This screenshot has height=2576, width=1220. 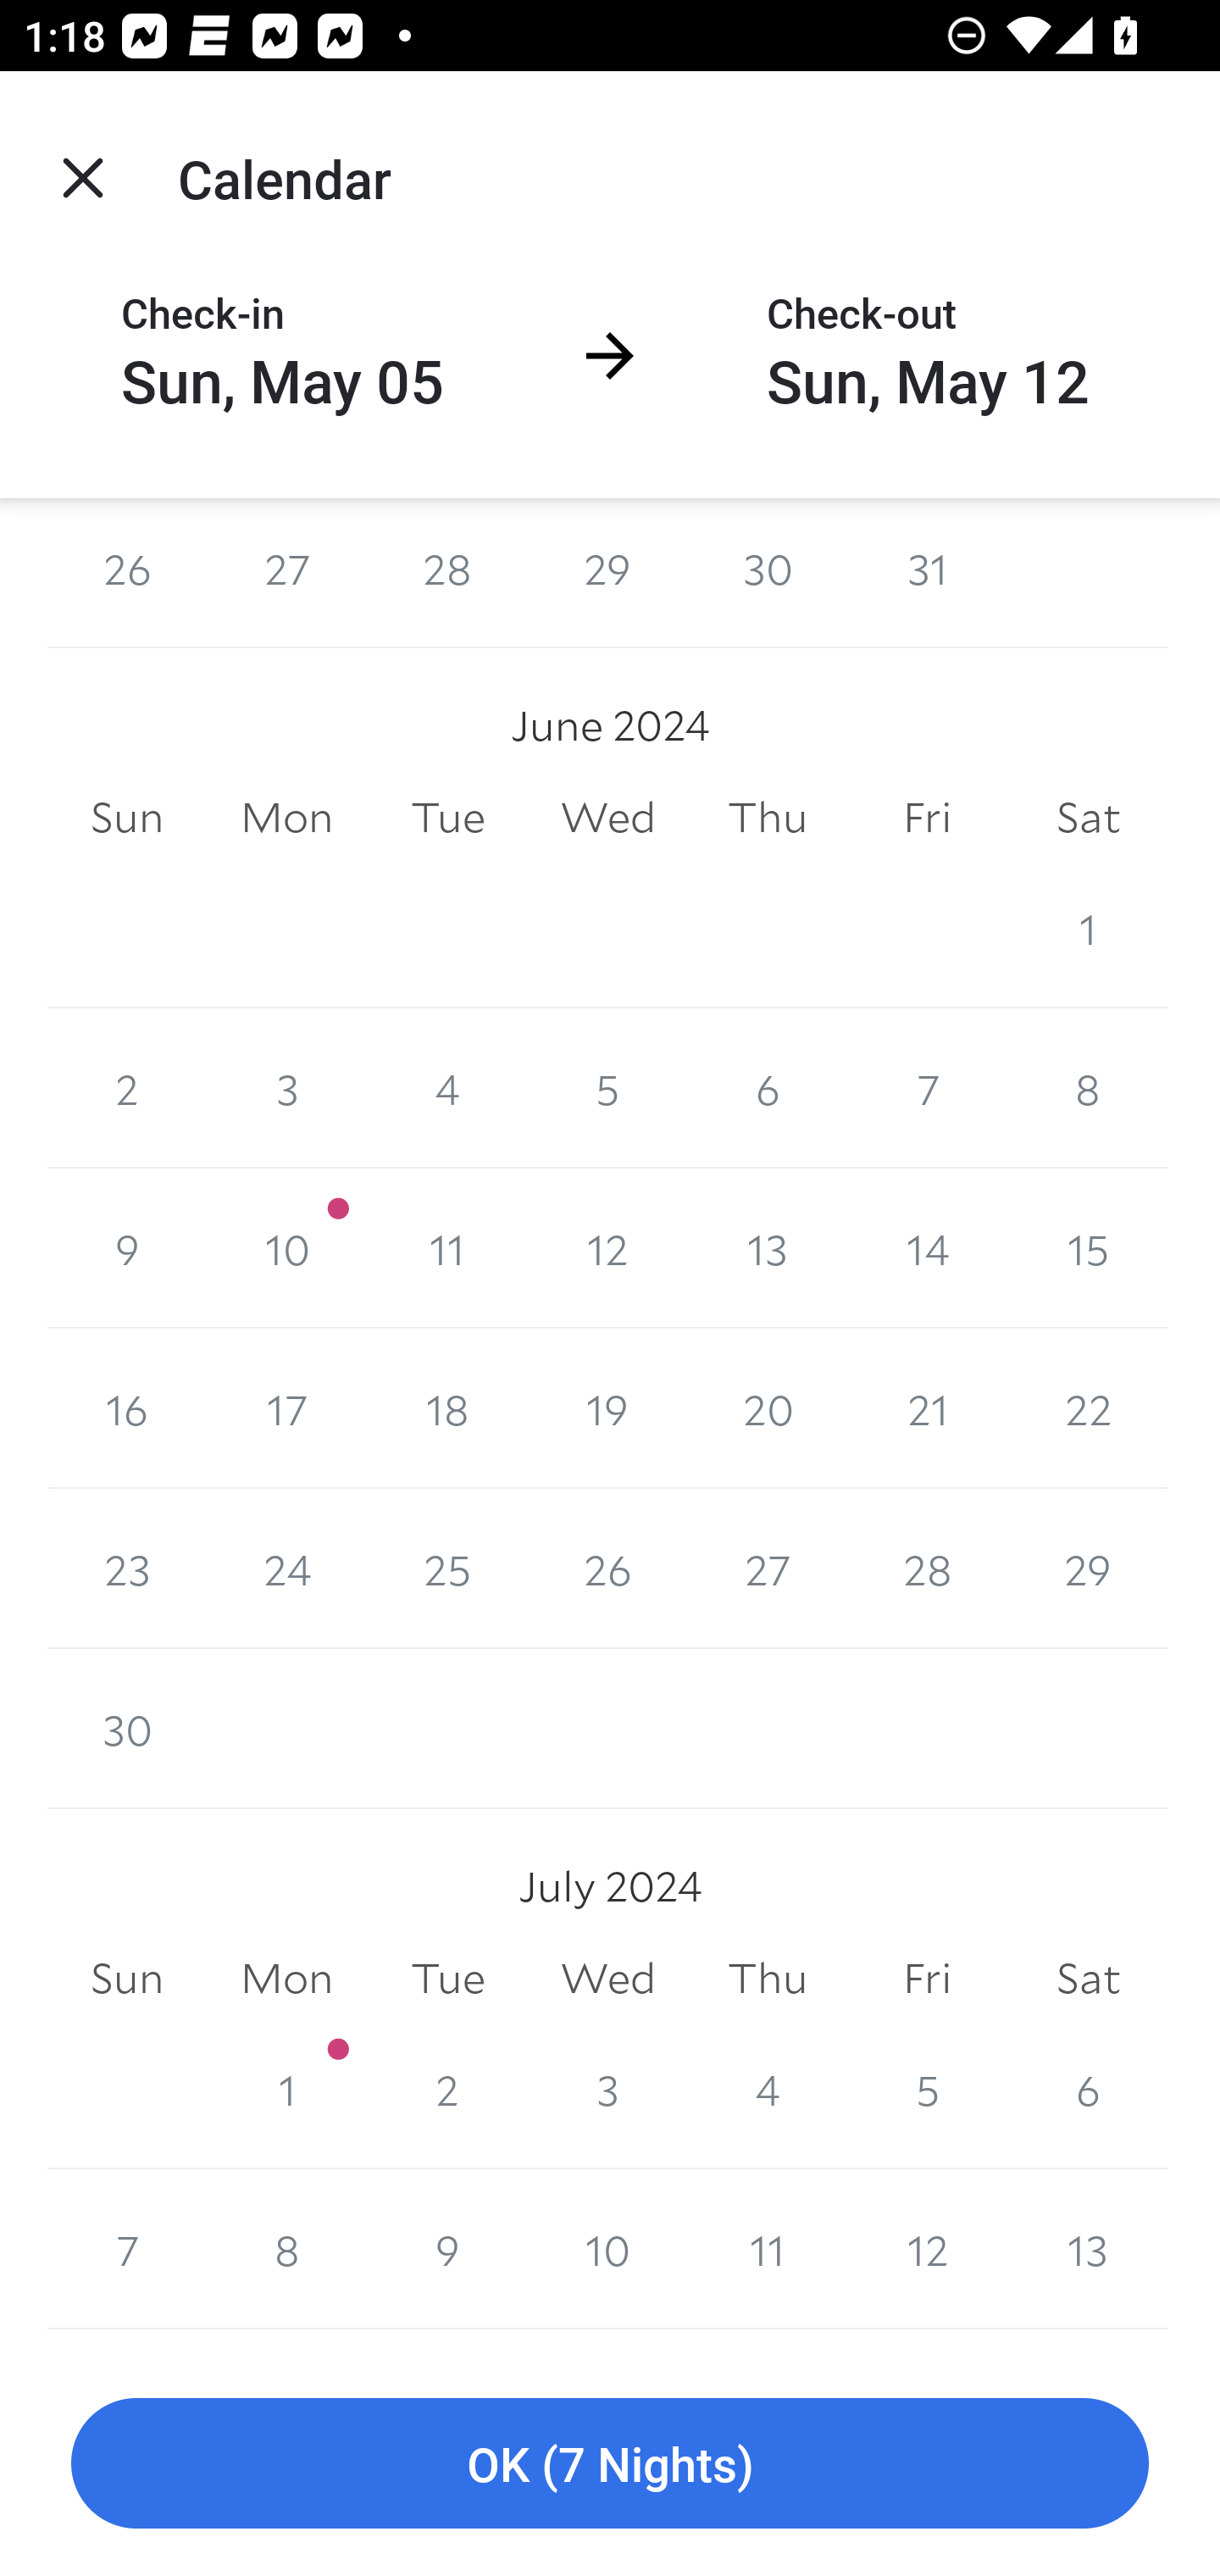 I want to click on 11 11 July 2024, so click(x=768, y=2249).